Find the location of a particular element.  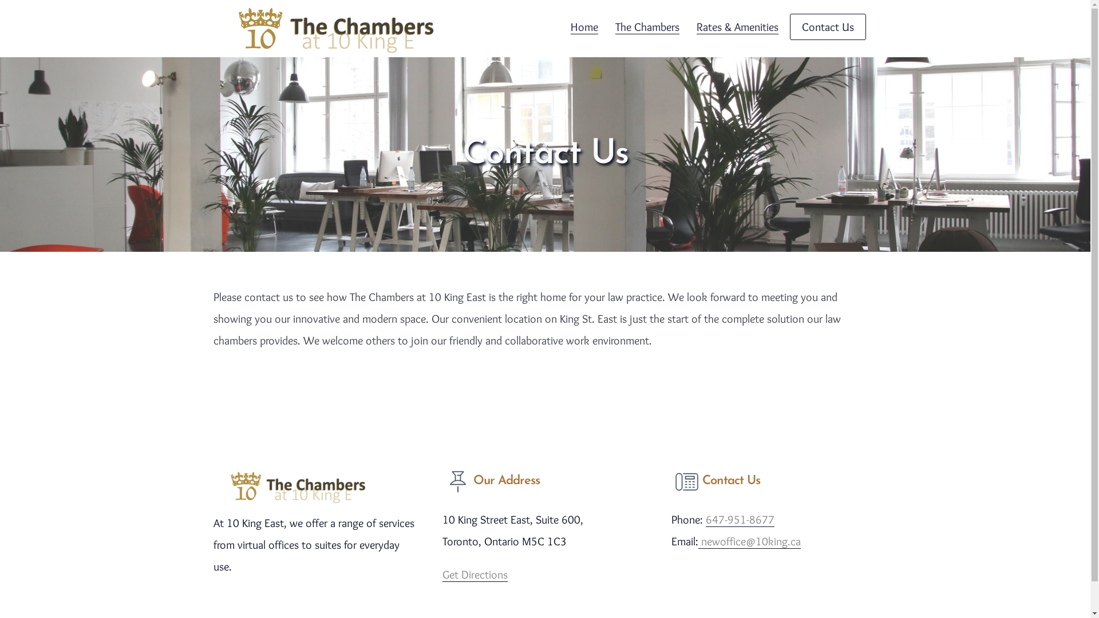

Rates & Amenities is located at coordinates (737, 27).